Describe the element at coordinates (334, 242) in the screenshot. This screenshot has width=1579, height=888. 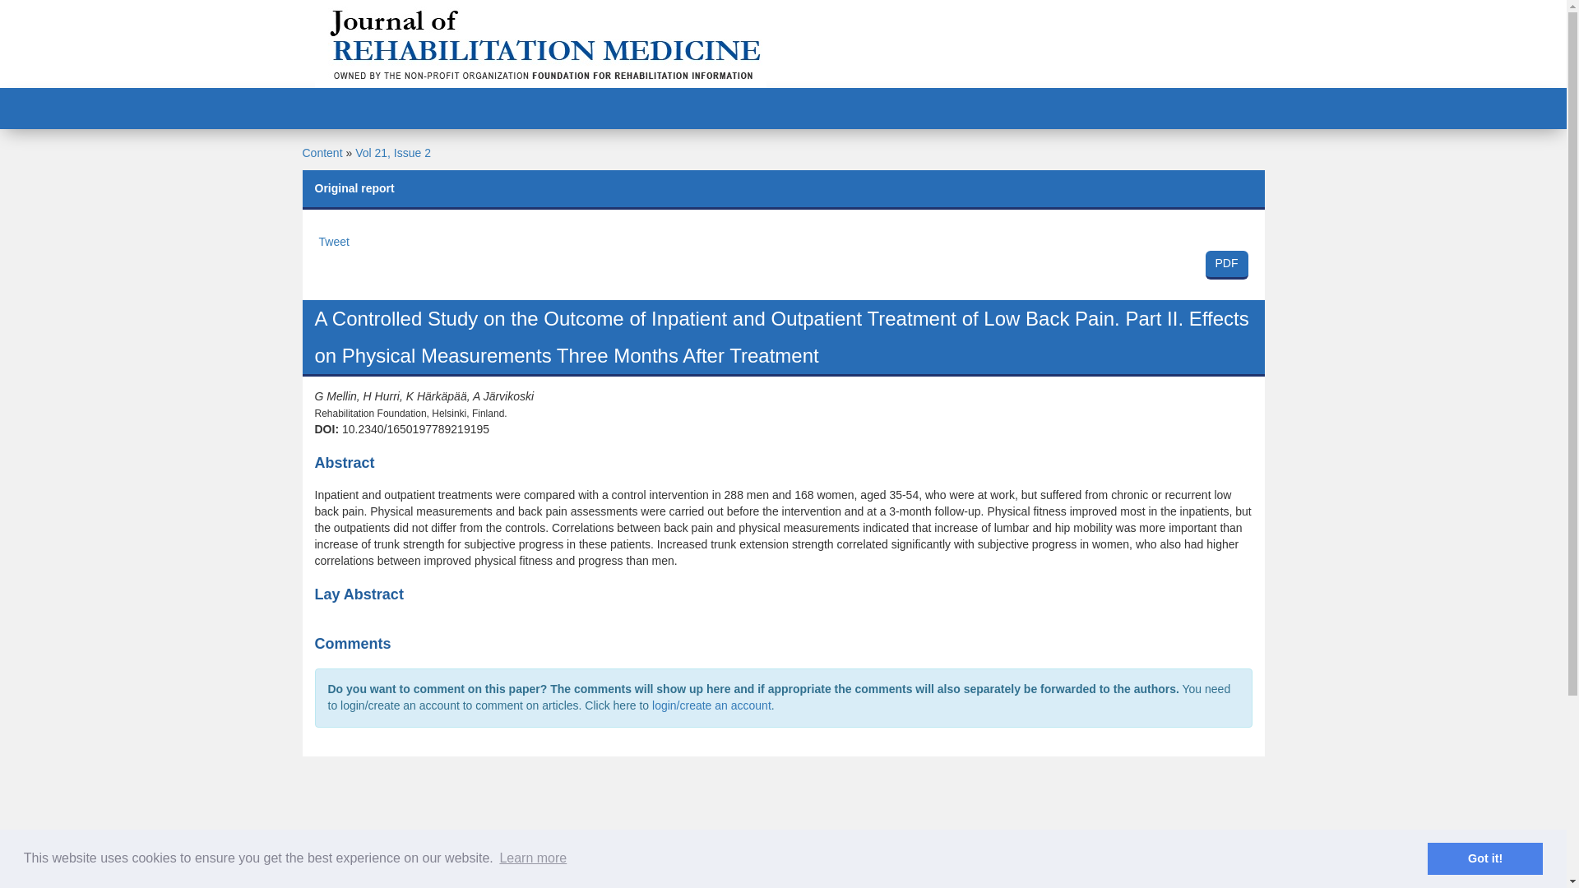
I see `Tweet` at that location.